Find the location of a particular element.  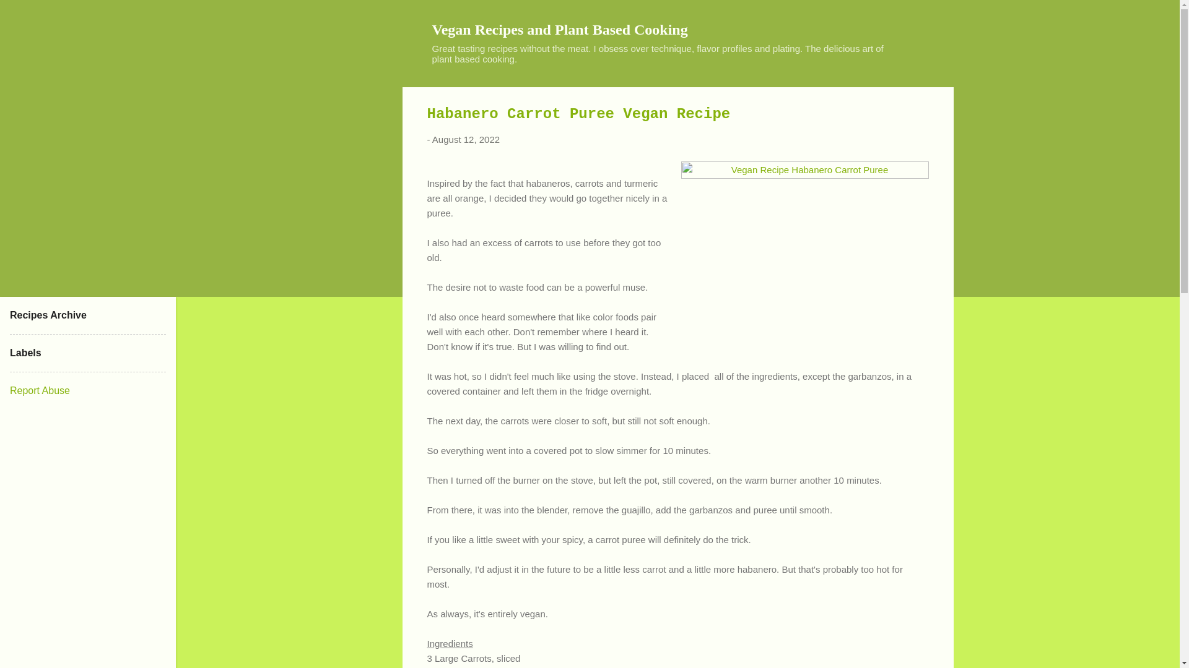

Vegan Recipes and Plant Based Cooking is located at coordinates (560, 29).